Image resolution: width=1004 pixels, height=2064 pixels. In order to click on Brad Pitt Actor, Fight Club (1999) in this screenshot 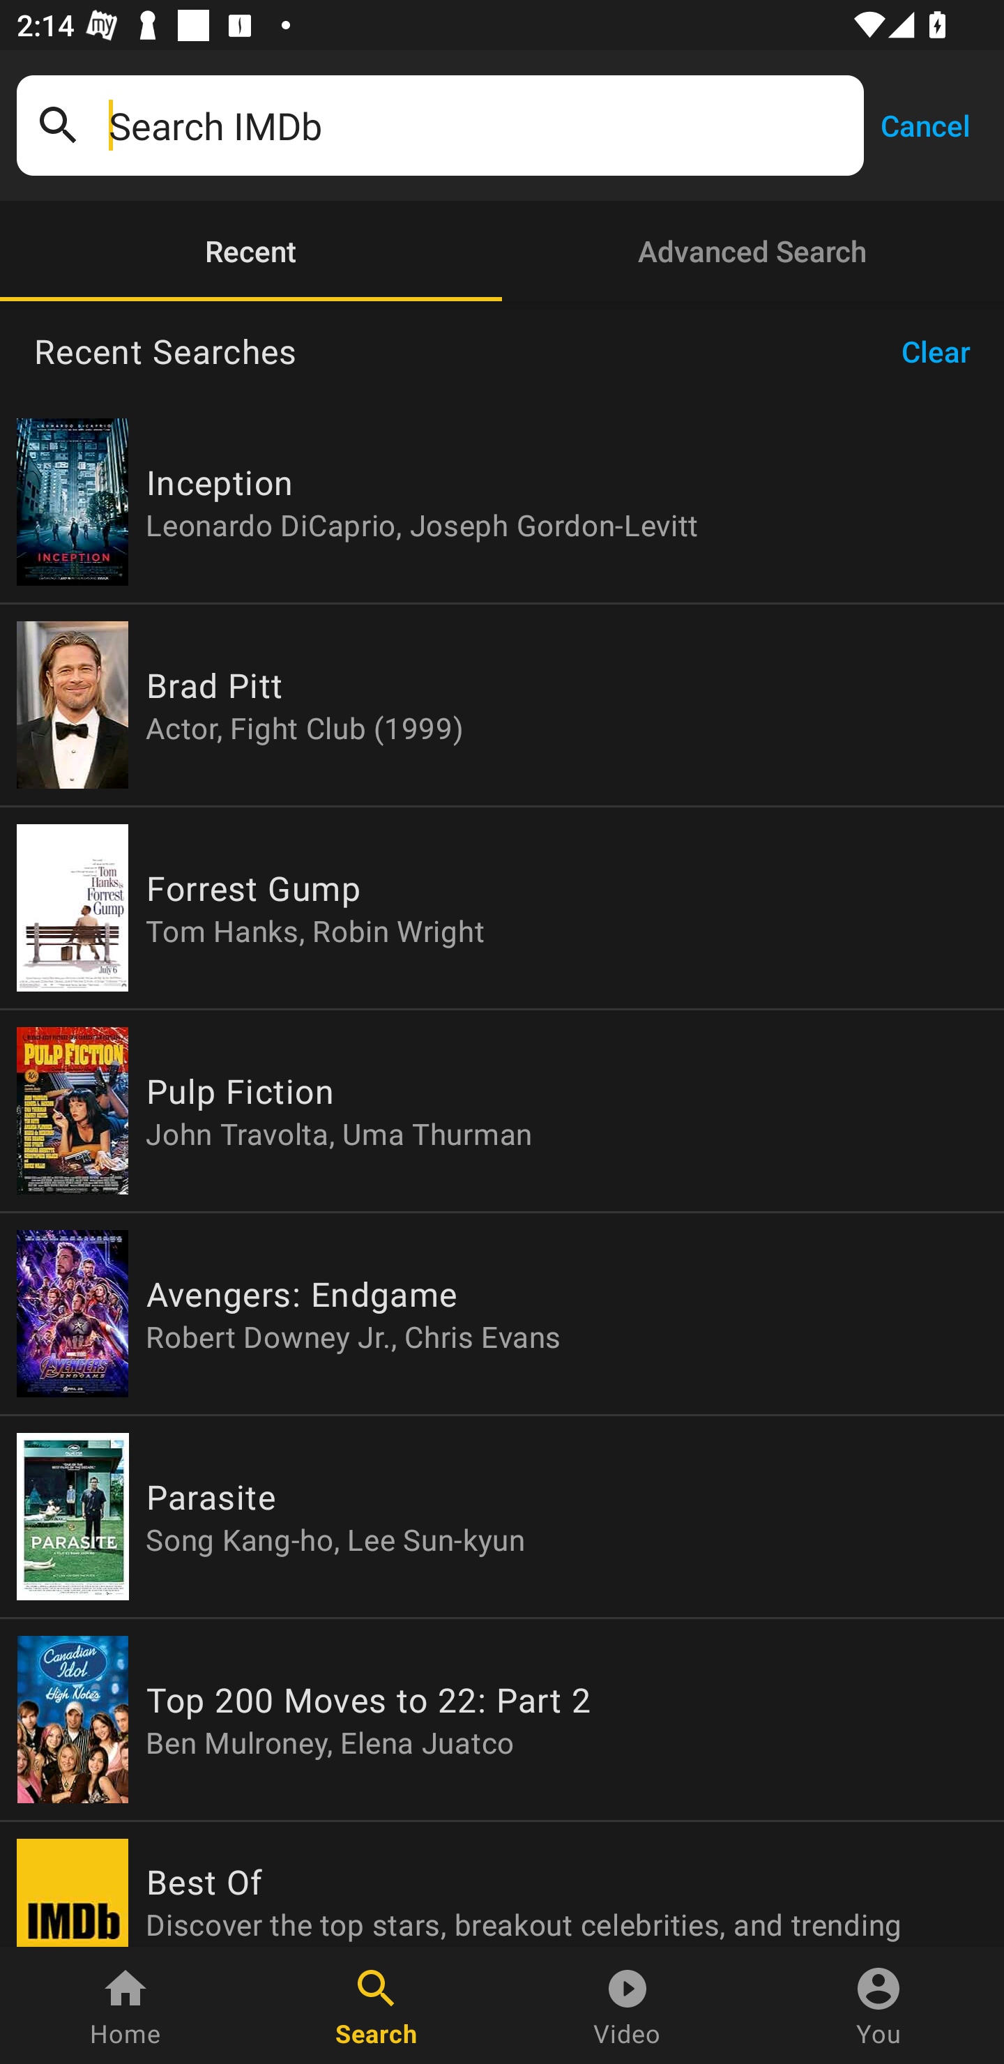, I will do `click(502, 704)`.